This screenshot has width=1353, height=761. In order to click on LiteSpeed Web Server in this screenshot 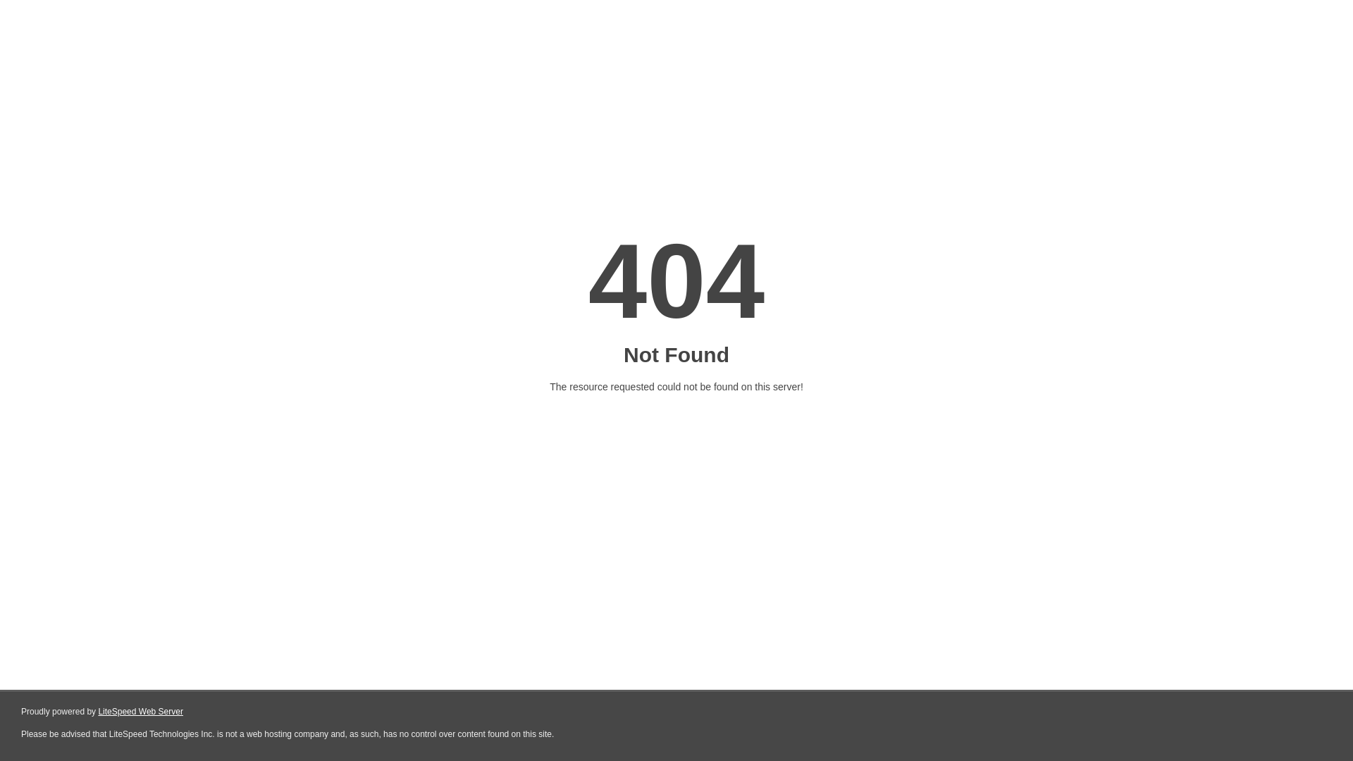, I will do `click(141, 712)`.